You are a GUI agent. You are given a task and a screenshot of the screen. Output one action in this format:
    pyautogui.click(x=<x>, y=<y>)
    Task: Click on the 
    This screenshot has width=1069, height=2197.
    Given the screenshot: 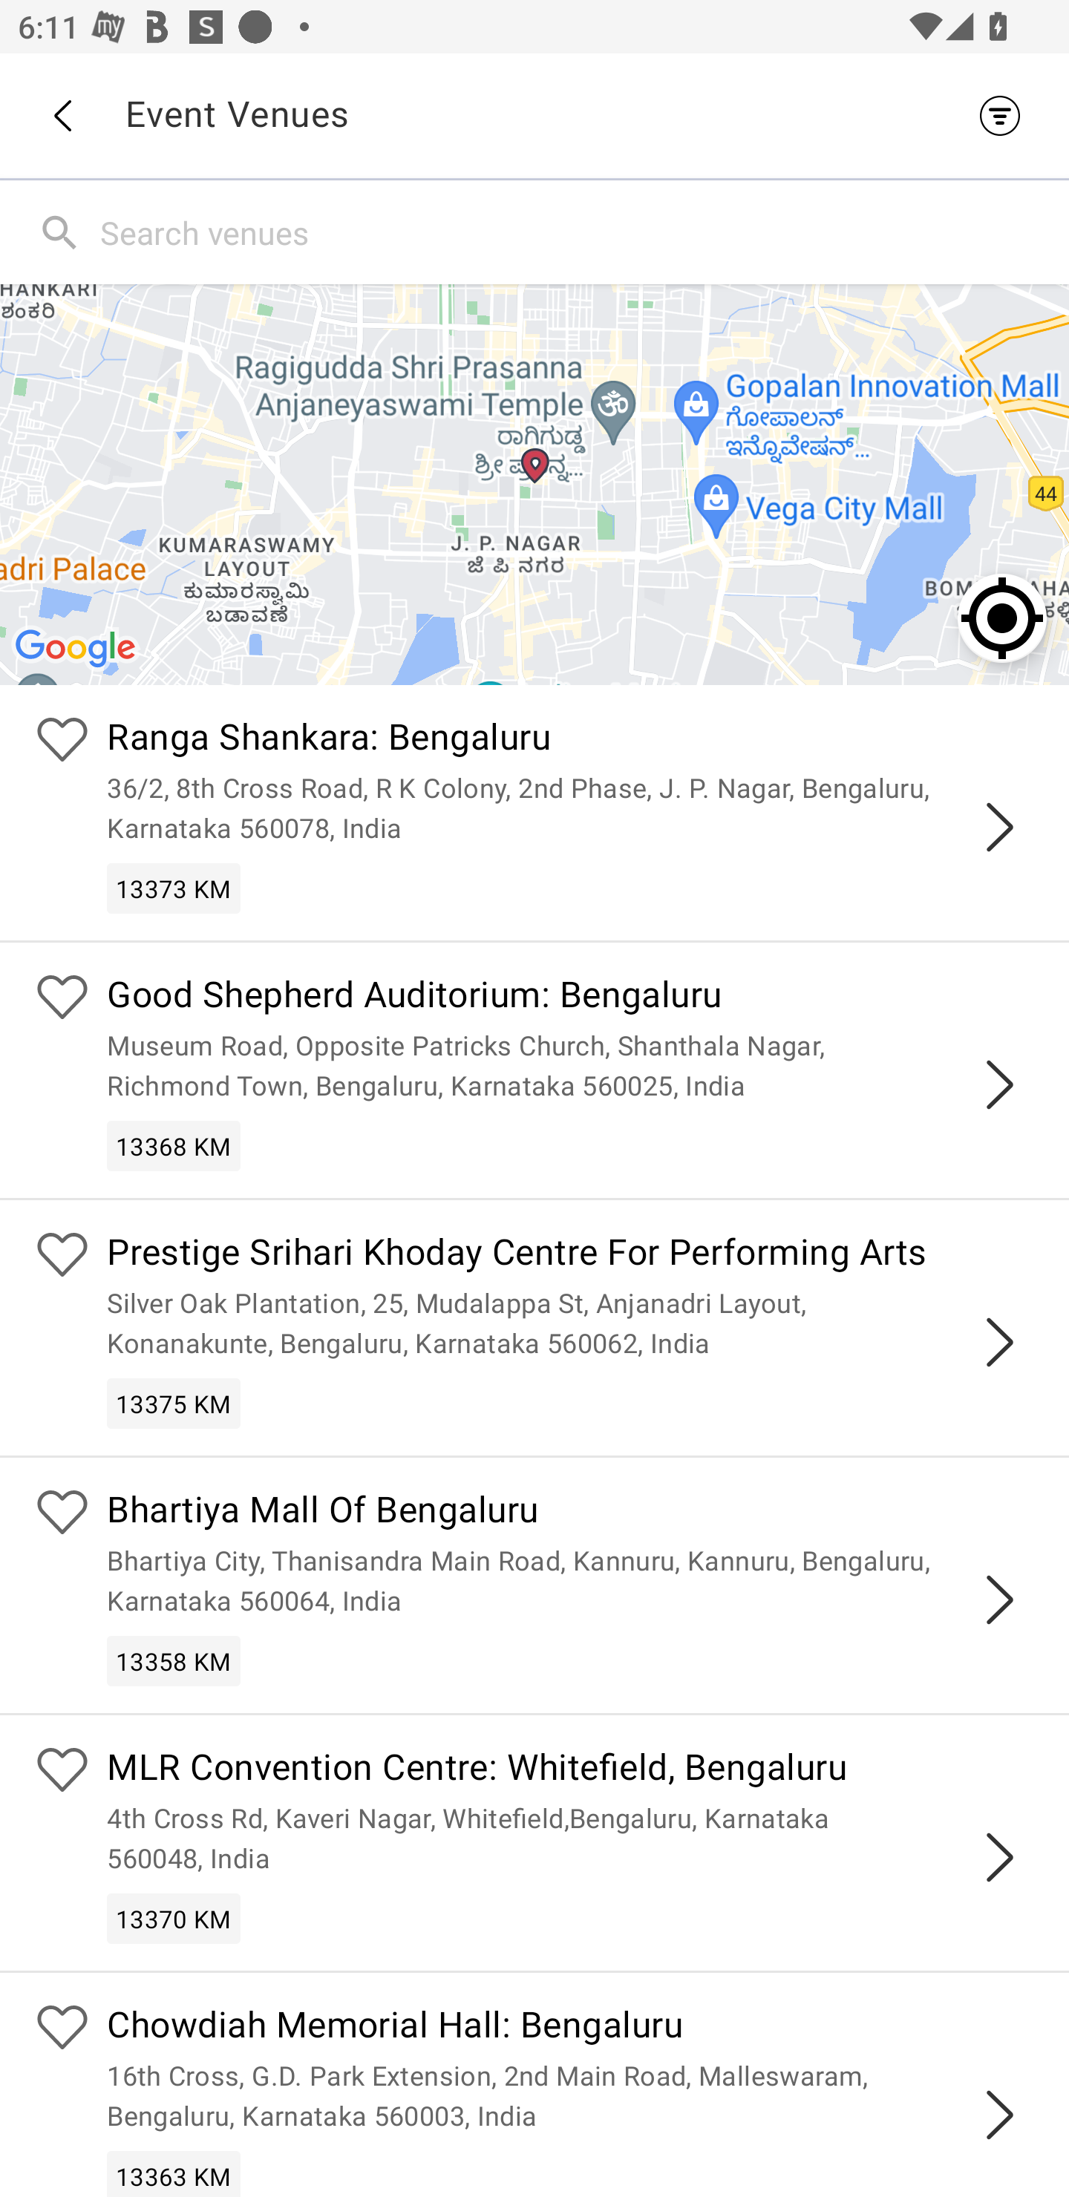 What is the action you would take?
    pyautogui.click(x=999, y=1857)
    